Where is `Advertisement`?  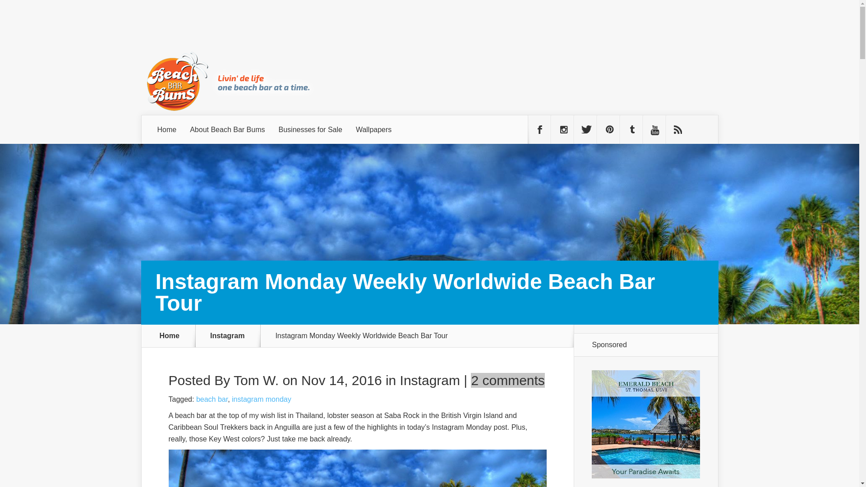
Advertisement is located at coordinates (554, 37).